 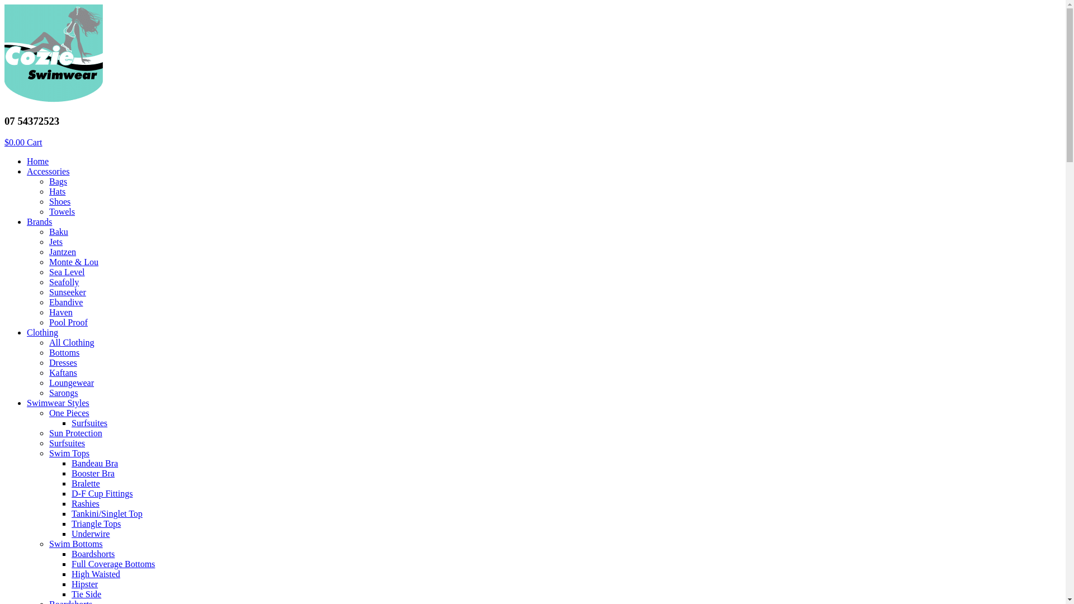 I want to click on brand-cozie-swimwear, so click(x=54, y=54).